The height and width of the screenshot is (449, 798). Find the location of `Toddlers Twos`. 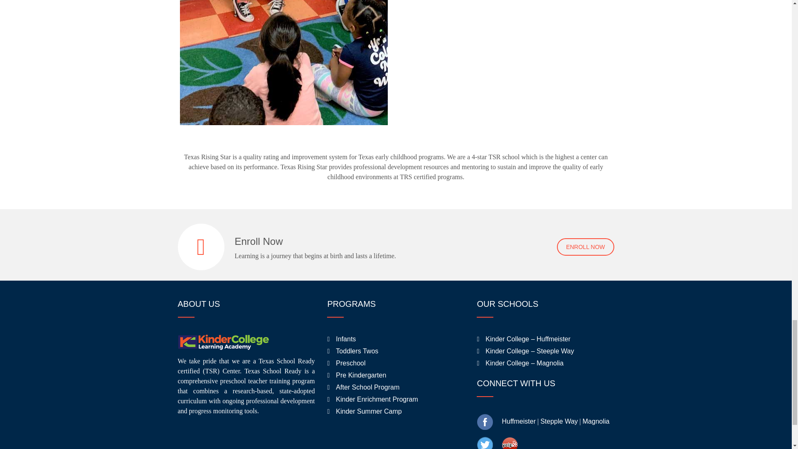

Toddlers Twos is located at coordinates (357, 351).